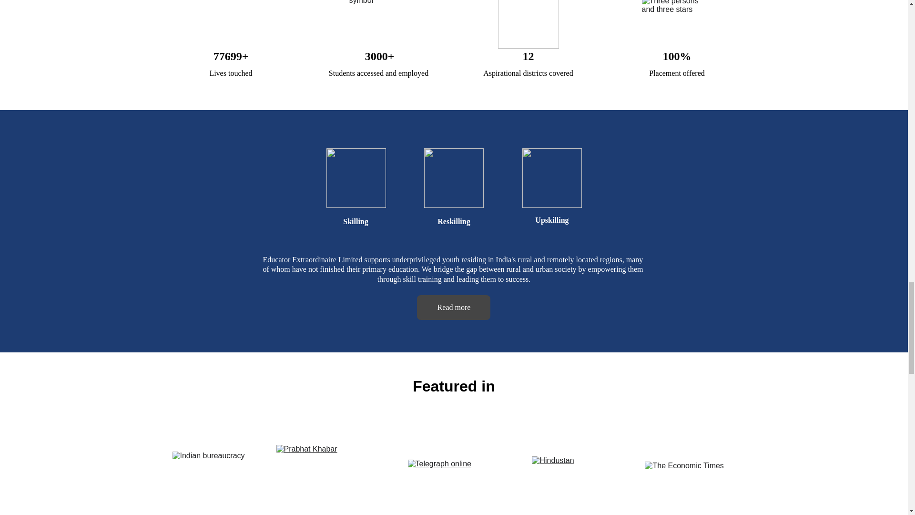 The image size is (915, 515). What do you see at coordinates (676, 24) in the screenshot?
I see `Three persons and three stars` at bounding box center [676, 24].